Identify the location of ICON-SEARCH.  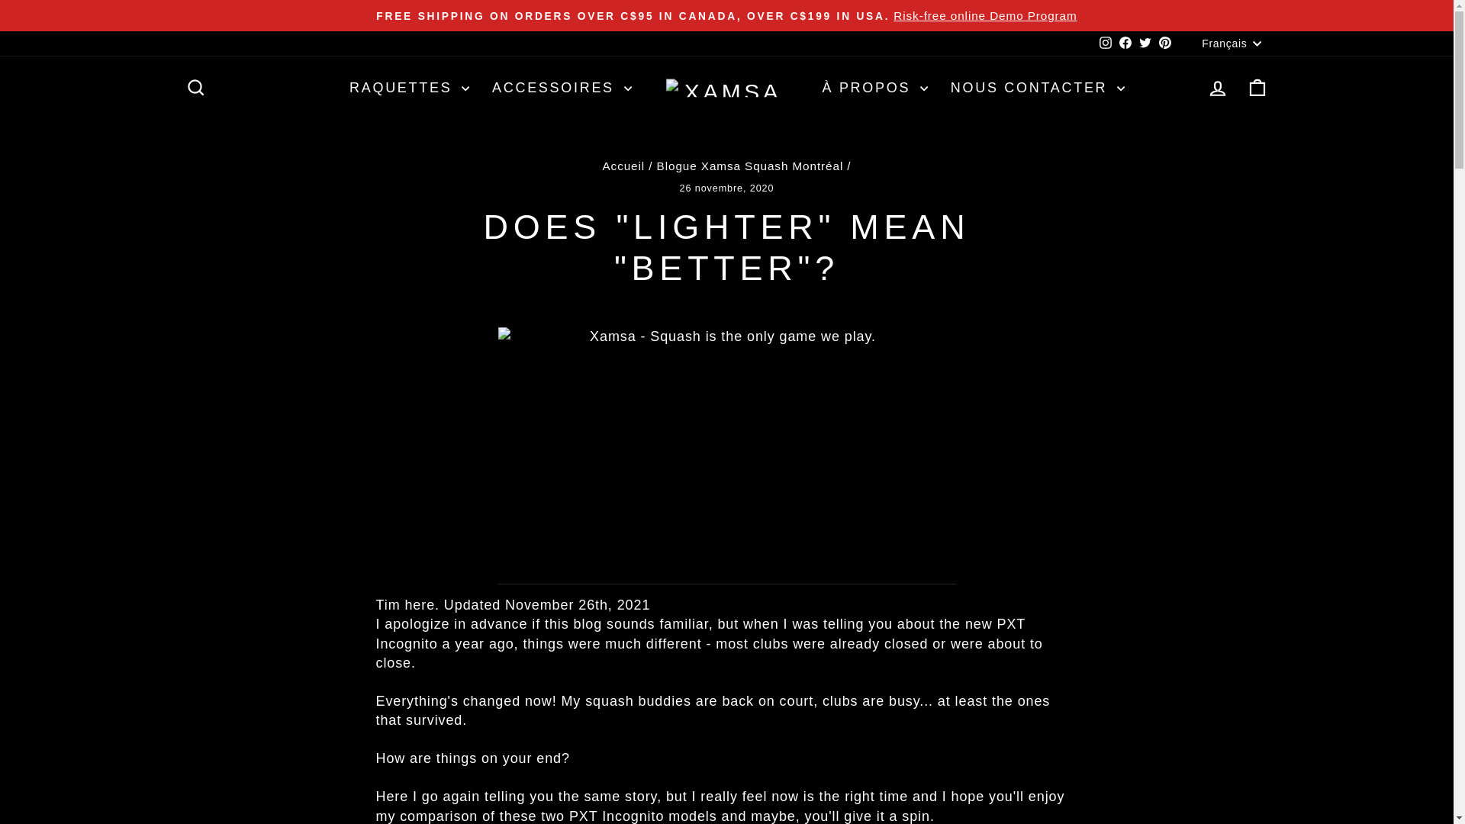
(195, 87).